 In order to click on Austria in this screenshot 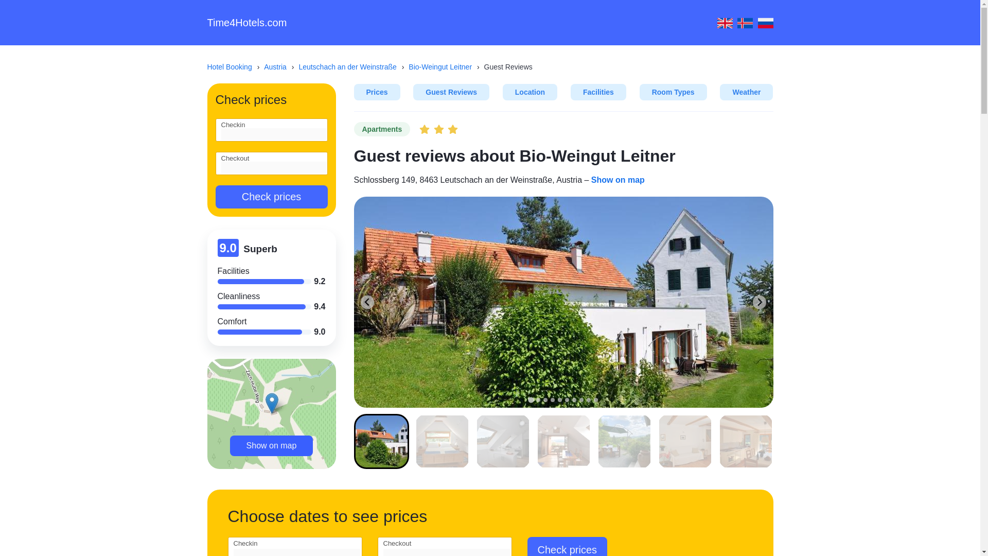, I will do `click(280, 67)`.